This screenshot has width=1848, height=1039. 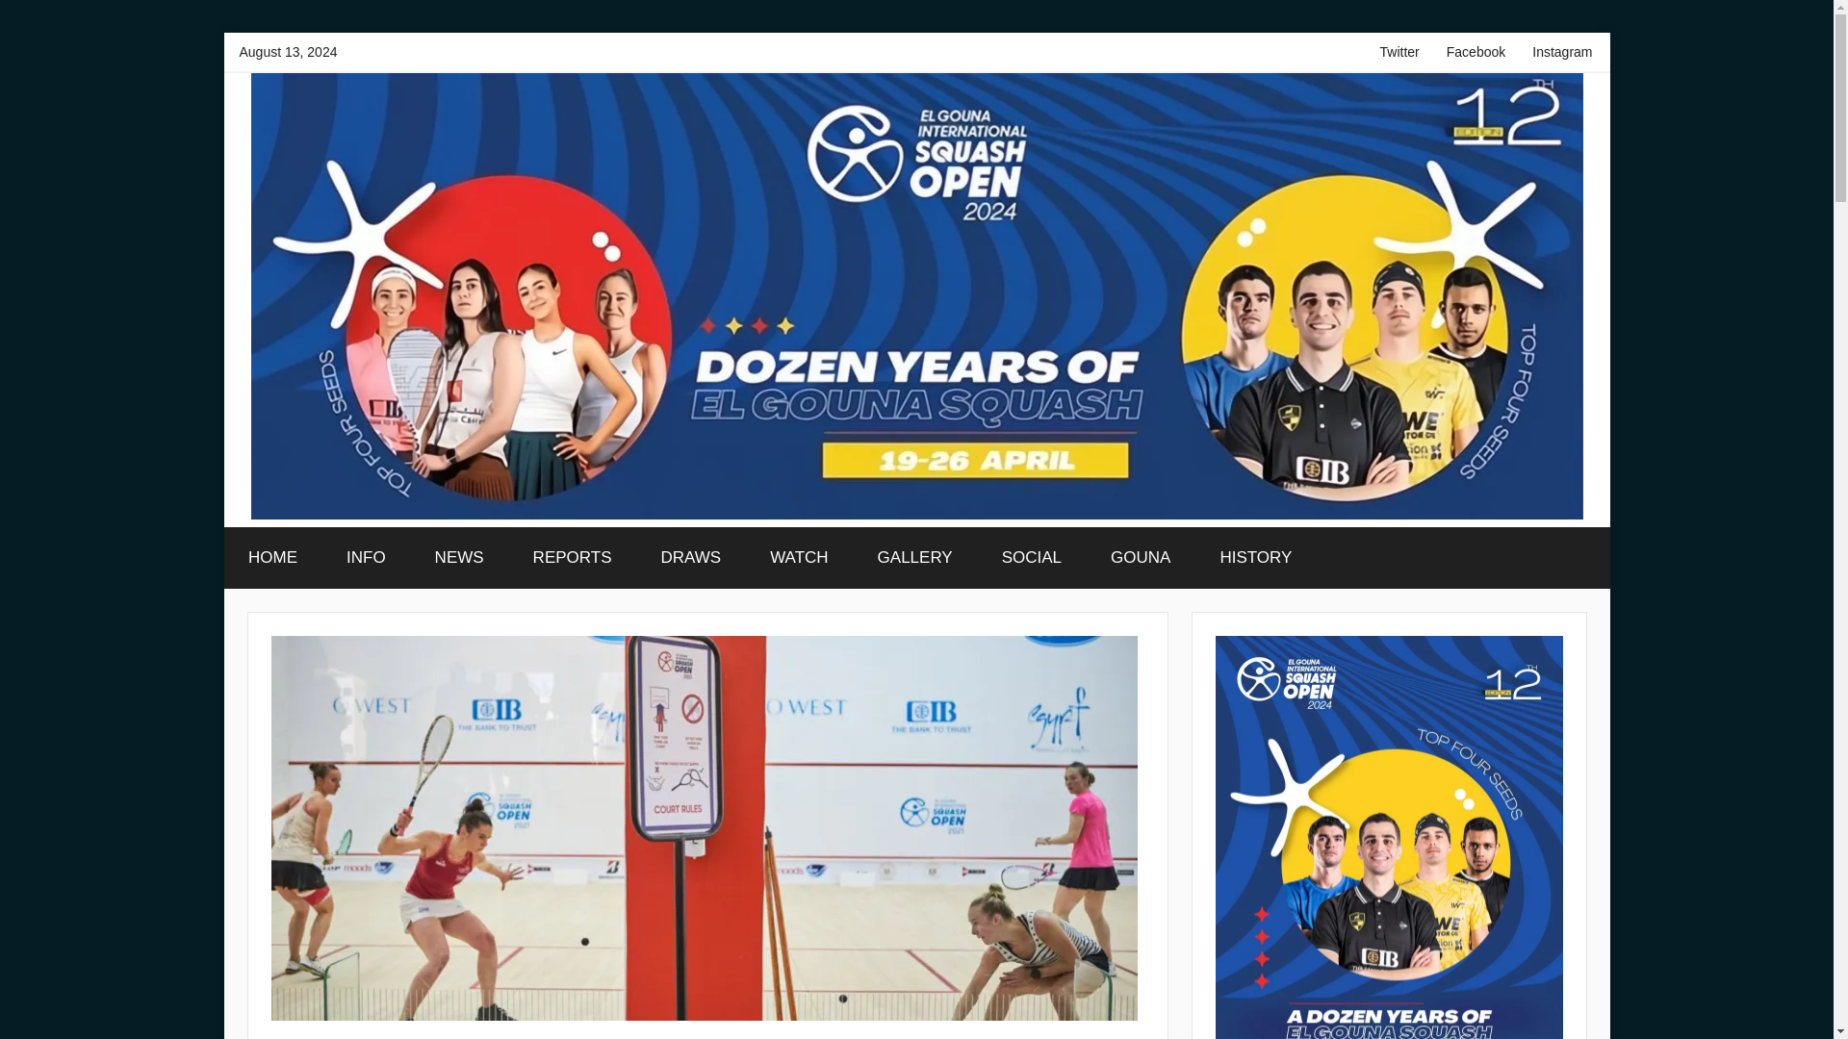 What do you see at coordinates (1476, 52) in the screenshot?
I see `Facebook` at bounding box center [1476, 52].